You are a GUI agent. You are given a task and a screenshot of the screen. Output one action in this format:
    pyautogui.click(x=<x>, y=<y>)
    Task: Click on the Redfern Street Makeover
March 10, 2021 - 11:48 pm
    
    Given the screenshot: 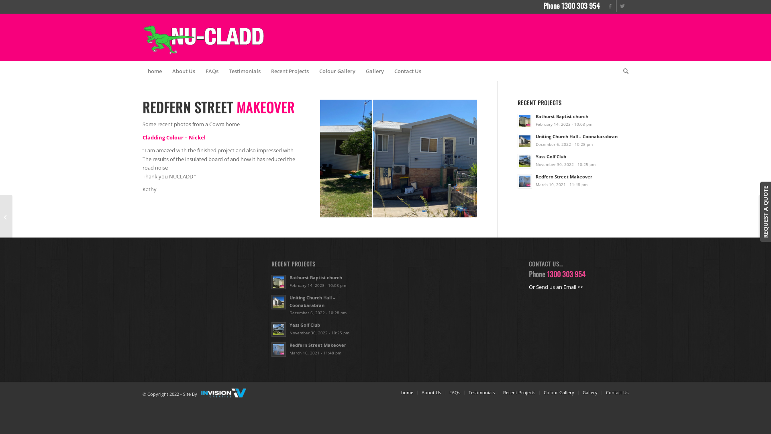 What is the action you would take?
    pyautogui.click(x=573, y=180)
    